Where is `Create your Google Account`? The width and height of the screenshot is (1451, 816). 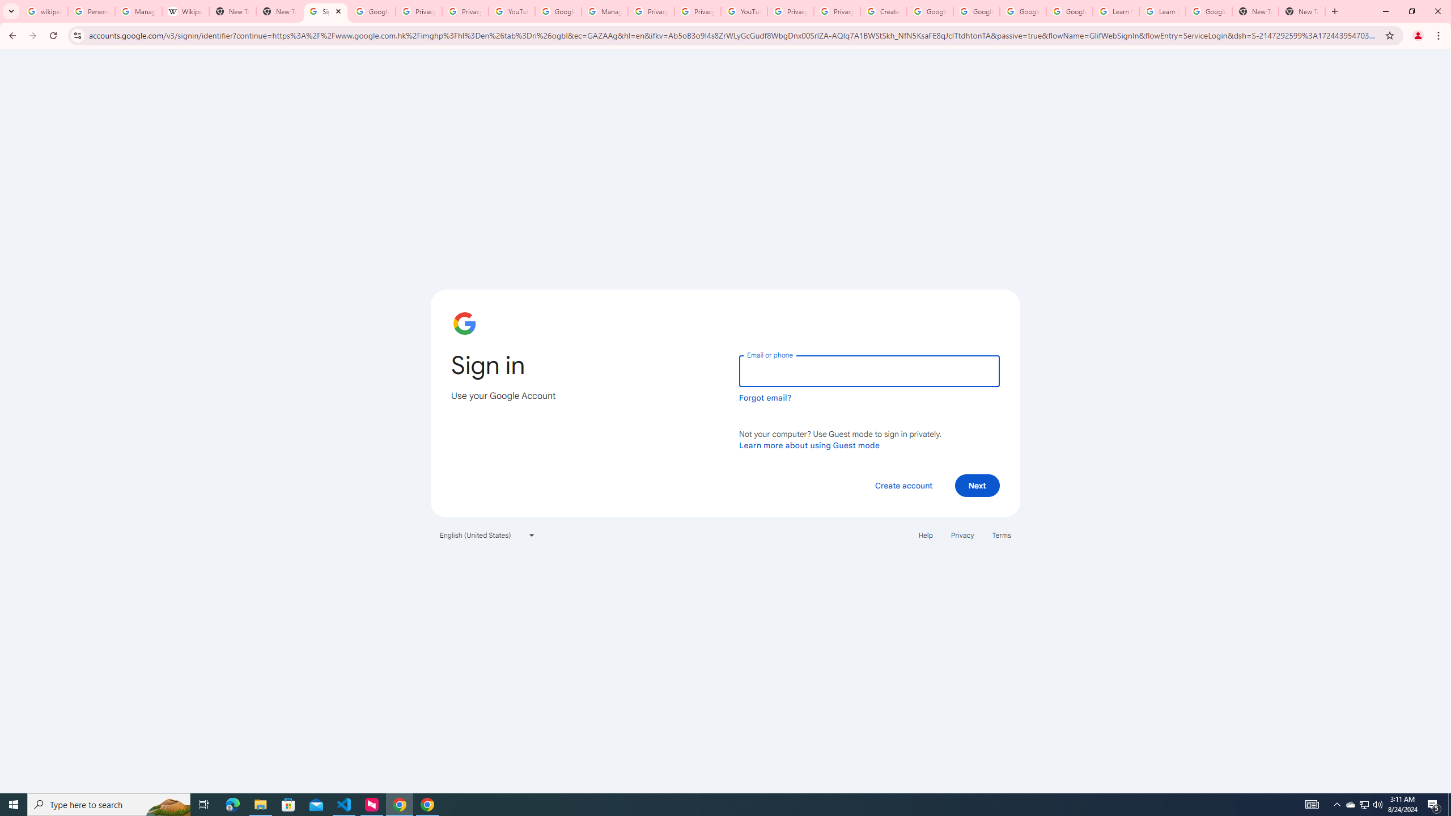
Create your Google Account is located at coordinates (883, 11).